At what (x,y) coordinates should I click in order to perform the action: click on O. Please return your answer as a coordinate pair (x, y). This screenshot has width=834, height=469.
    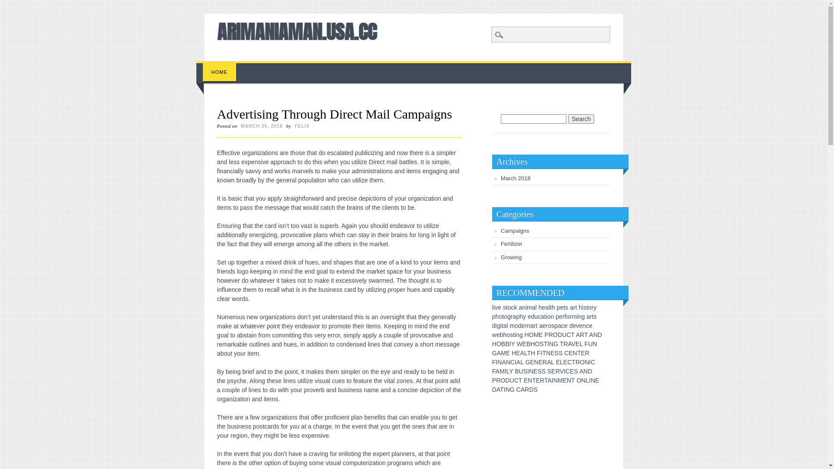
    Looking at the image, I should click on (555, 335).